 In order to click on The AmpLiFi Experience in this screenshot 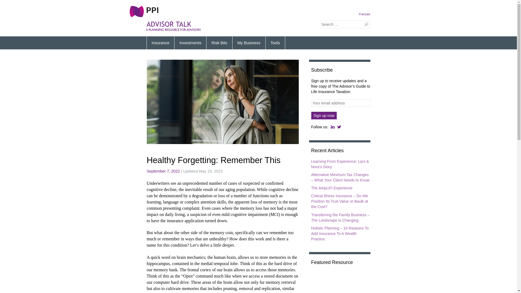, I will do `click(332, 188)`.